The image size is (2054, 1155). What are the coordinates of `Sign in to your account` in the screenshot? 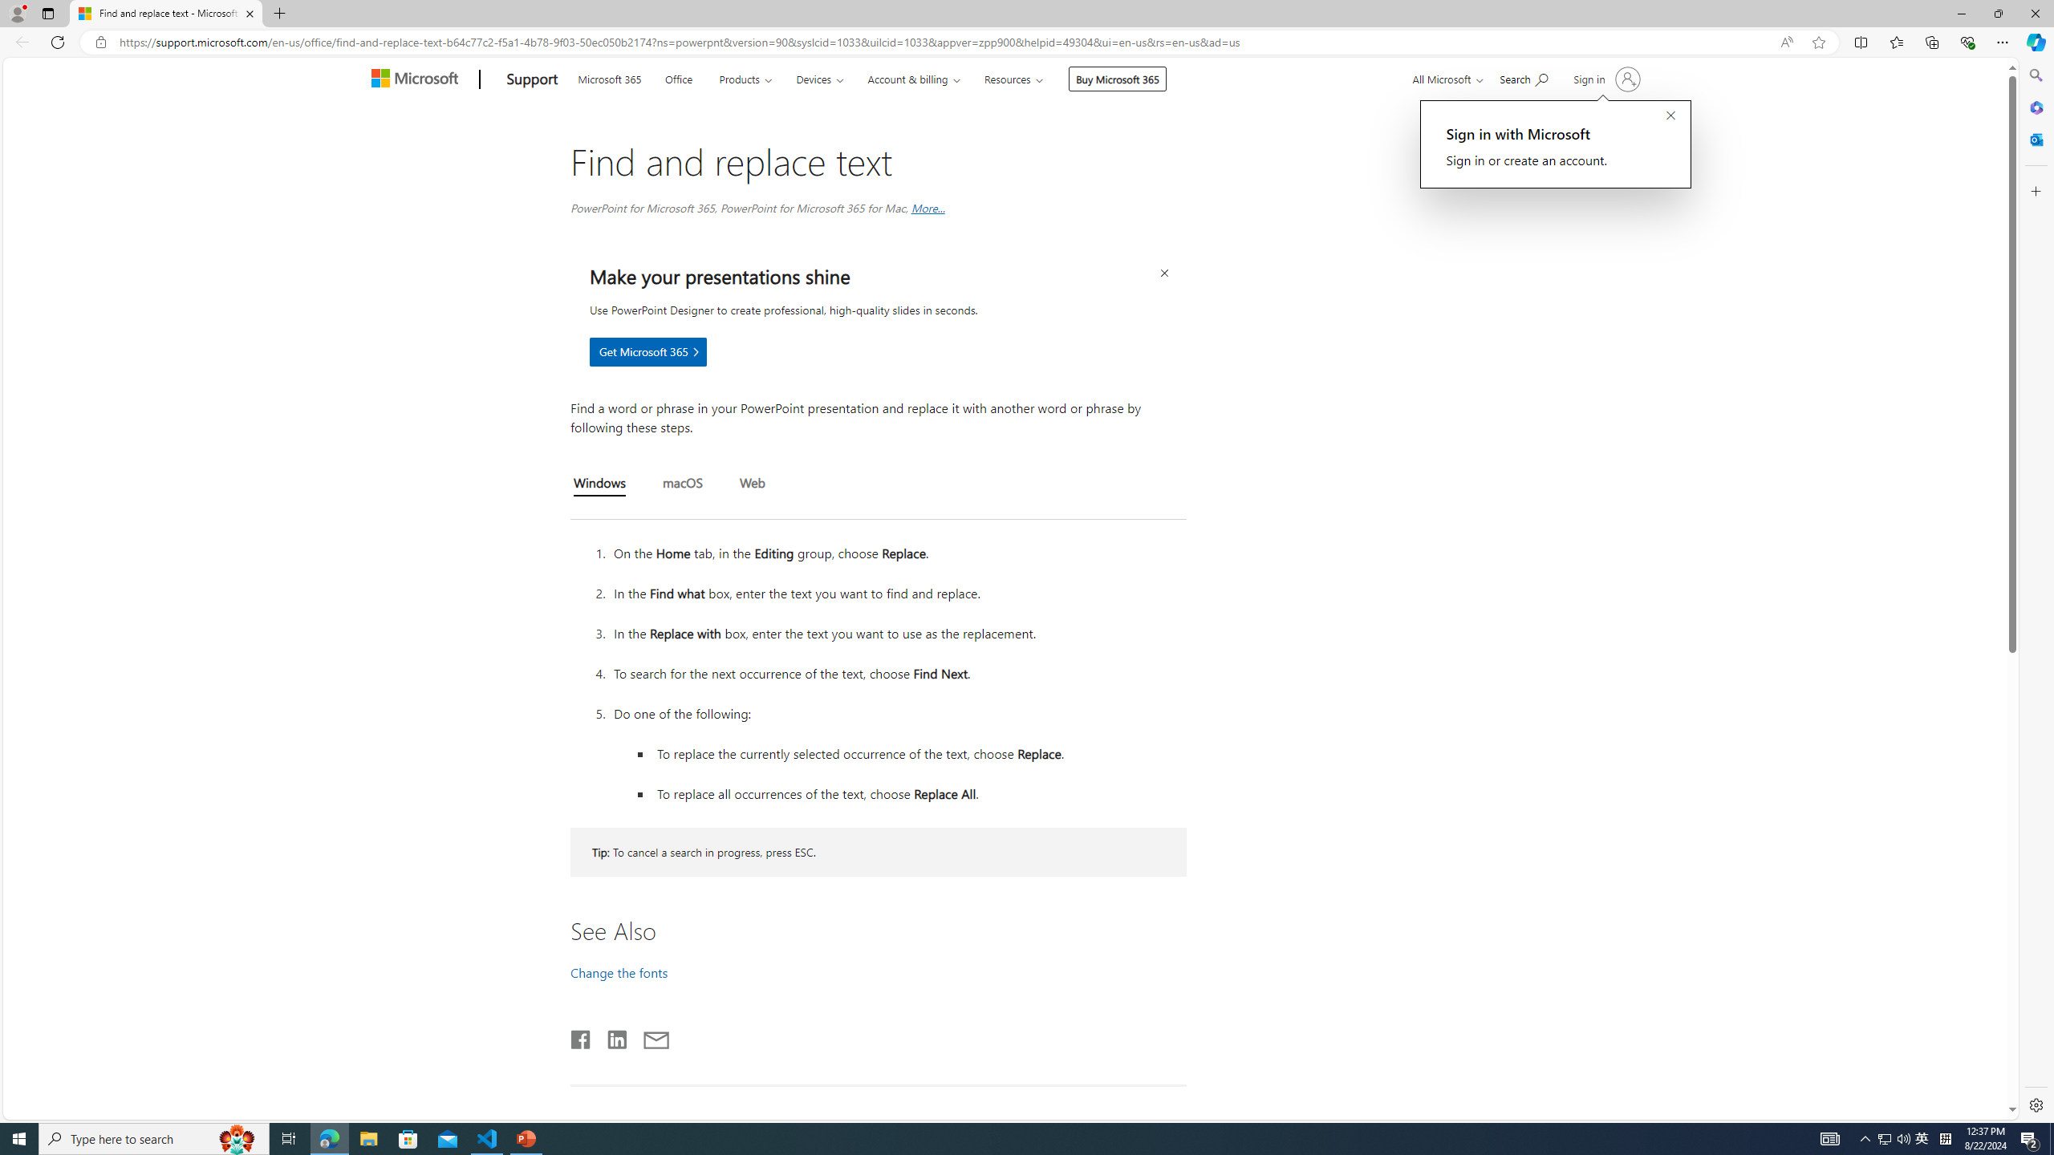 It's located at (1605, 79).